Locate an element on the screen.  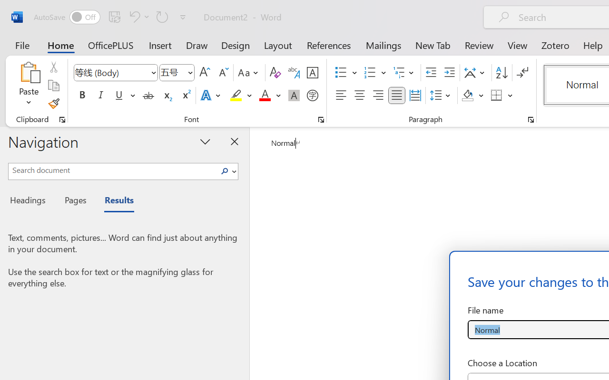
Draw is located at coordinates (197, 45).